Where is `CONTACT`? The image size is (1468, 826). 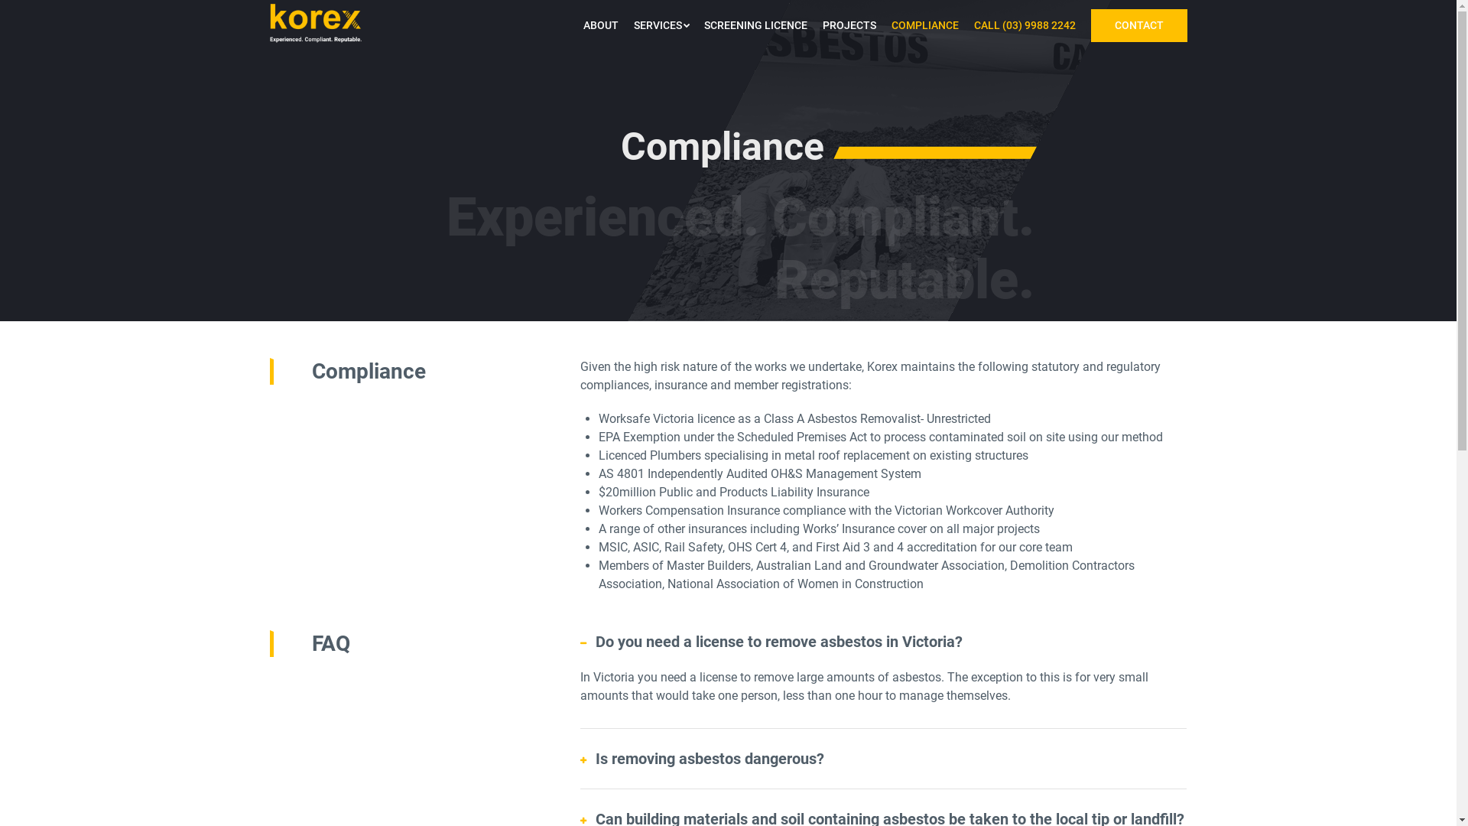 CONTACT is located at coordinates (1138, 26).